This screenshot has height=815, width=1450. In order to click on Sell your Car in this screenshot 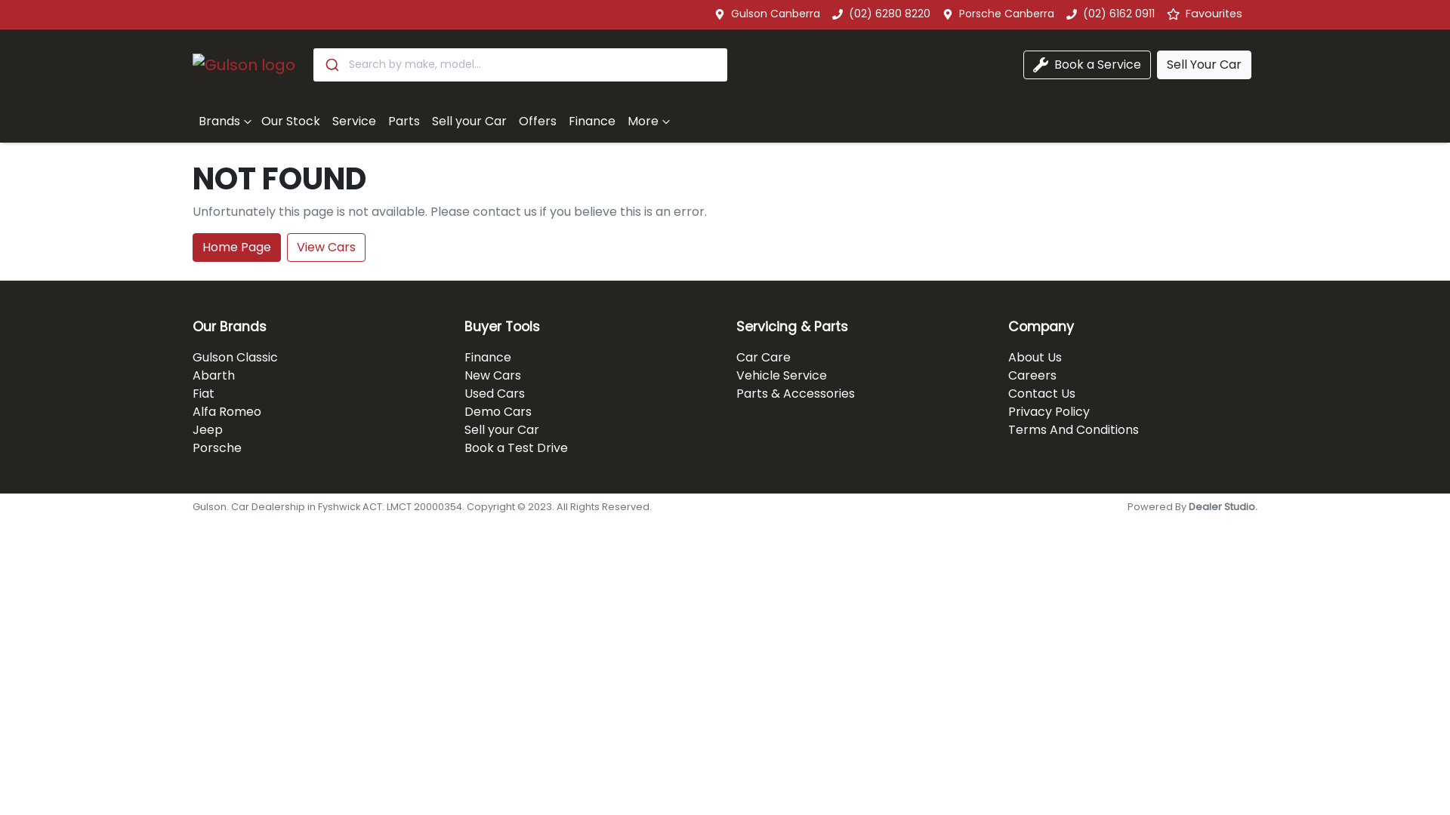, I will do `click(501, 430)`.